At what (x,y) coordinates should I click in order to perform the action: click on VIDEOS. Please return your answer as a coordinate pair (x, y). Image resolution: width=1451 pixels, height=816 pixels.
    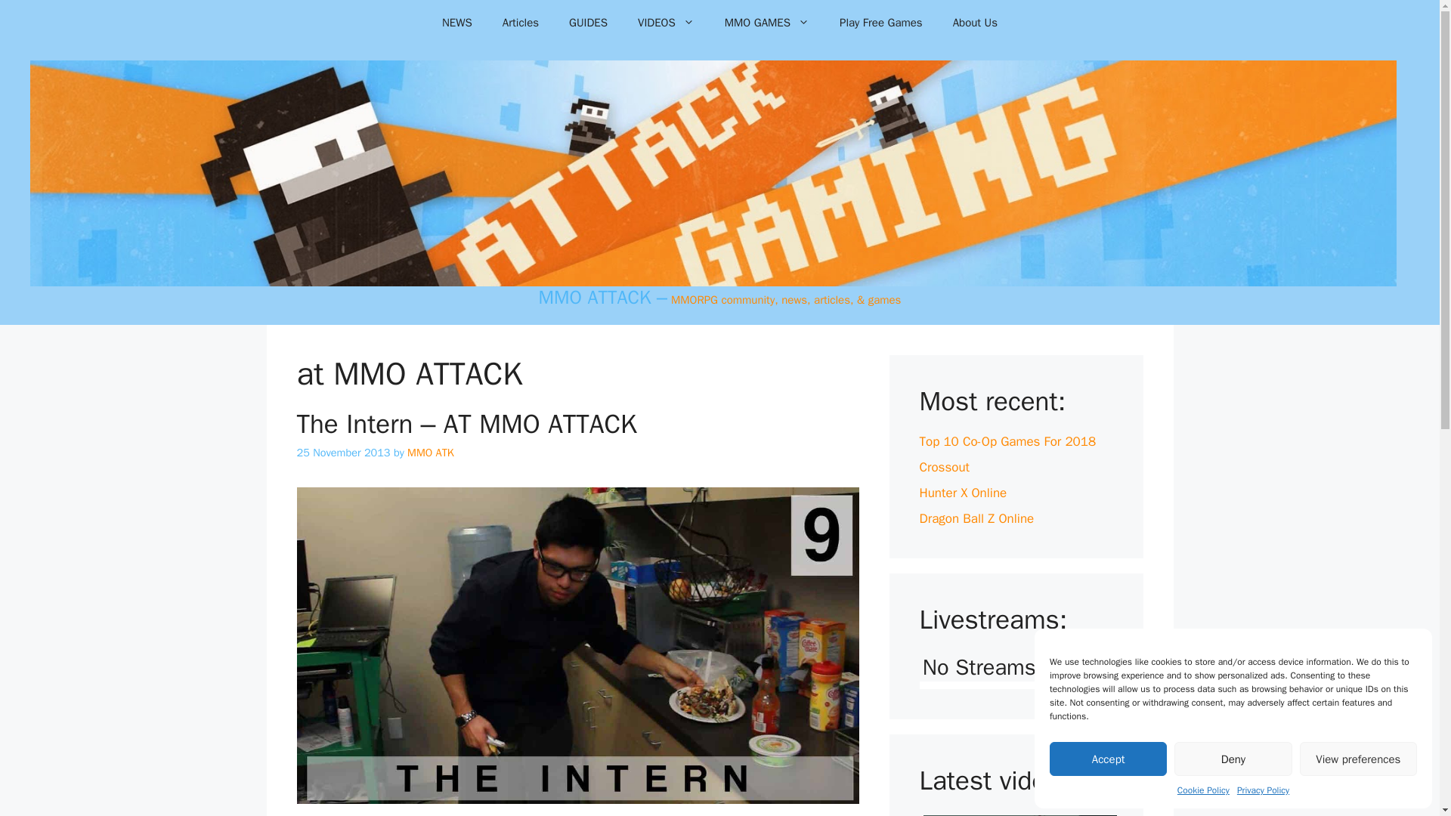
    Looking at the image, I should click on (665, 23).